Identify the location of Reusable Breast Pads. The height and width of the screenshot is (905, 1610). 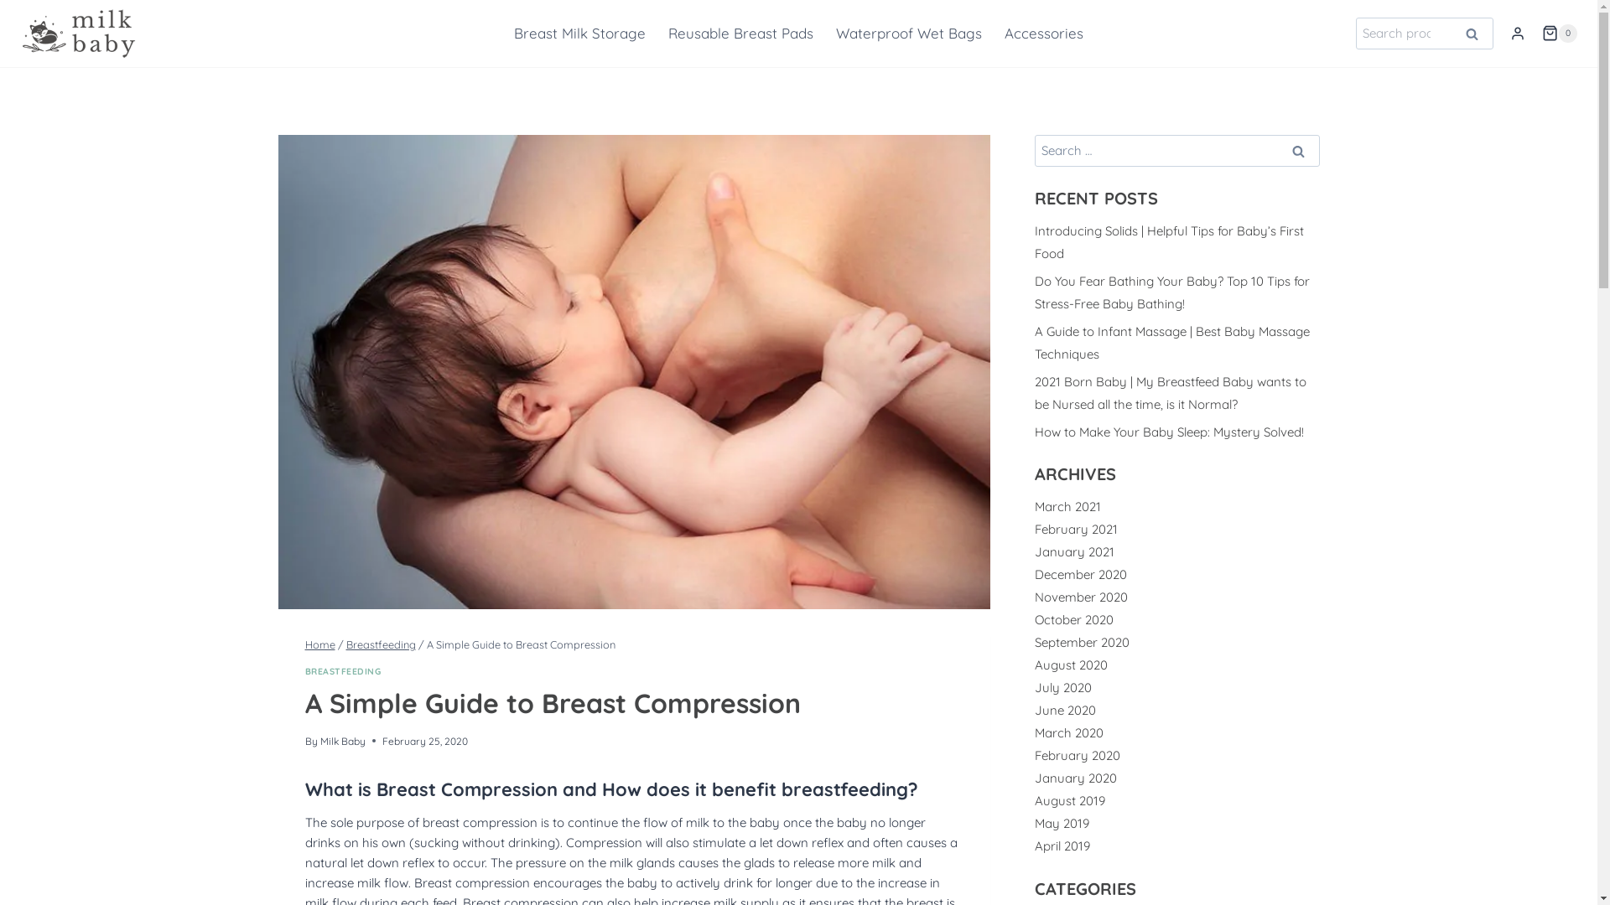
(740, 34).